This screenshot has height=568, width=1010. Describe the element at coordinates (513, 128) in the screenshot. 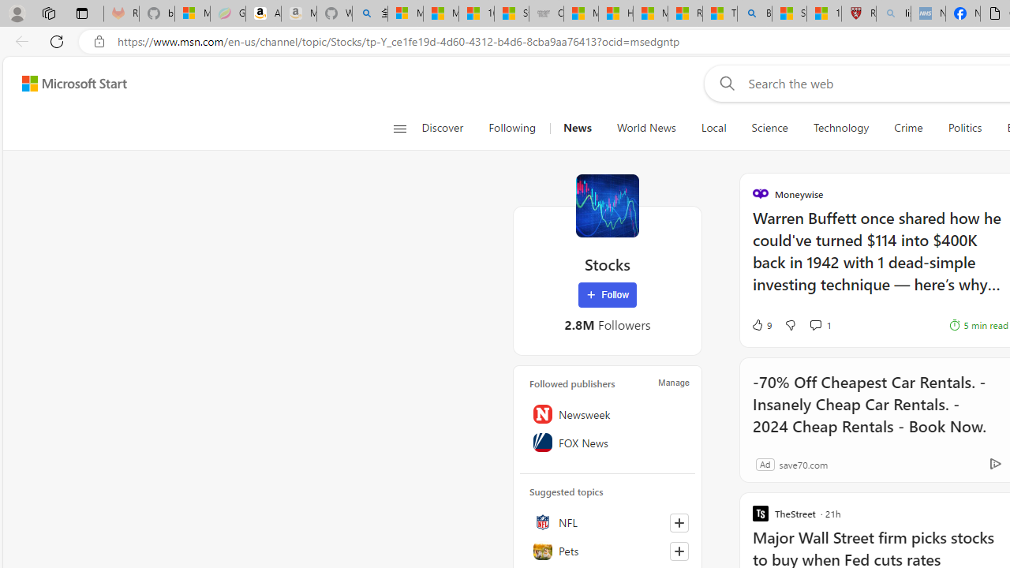

I see `Following` at that location.